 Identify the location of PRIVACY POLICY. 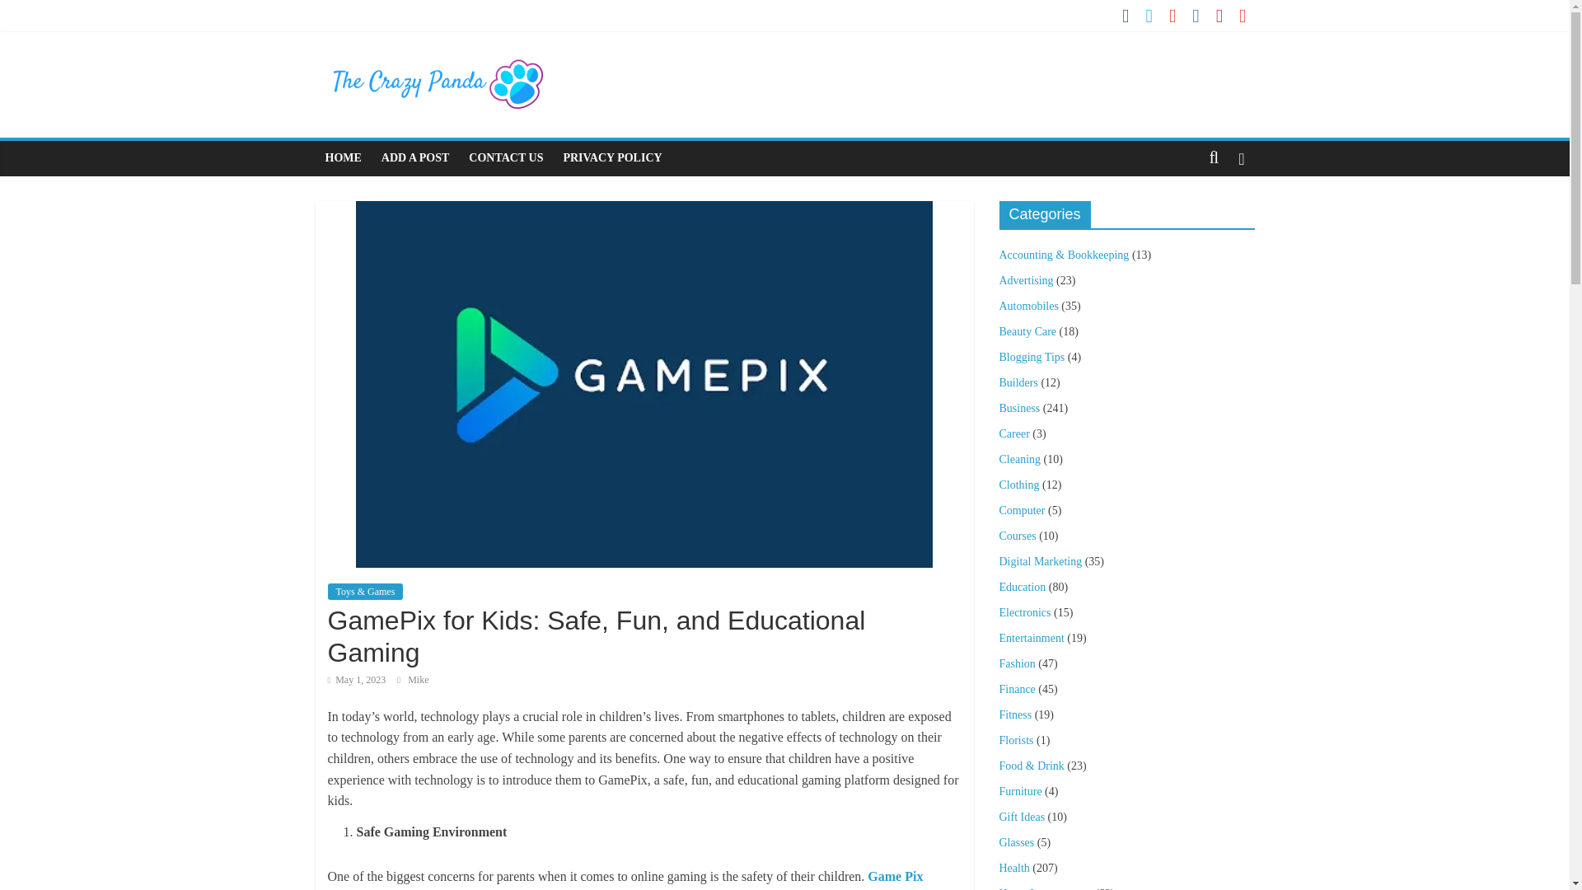
(611, 157).